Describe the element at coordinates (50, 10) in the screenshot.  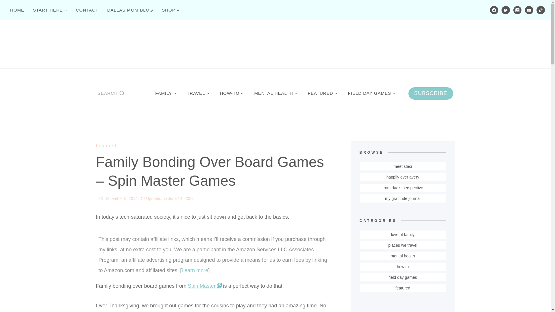
I see `START HERE` at that location.